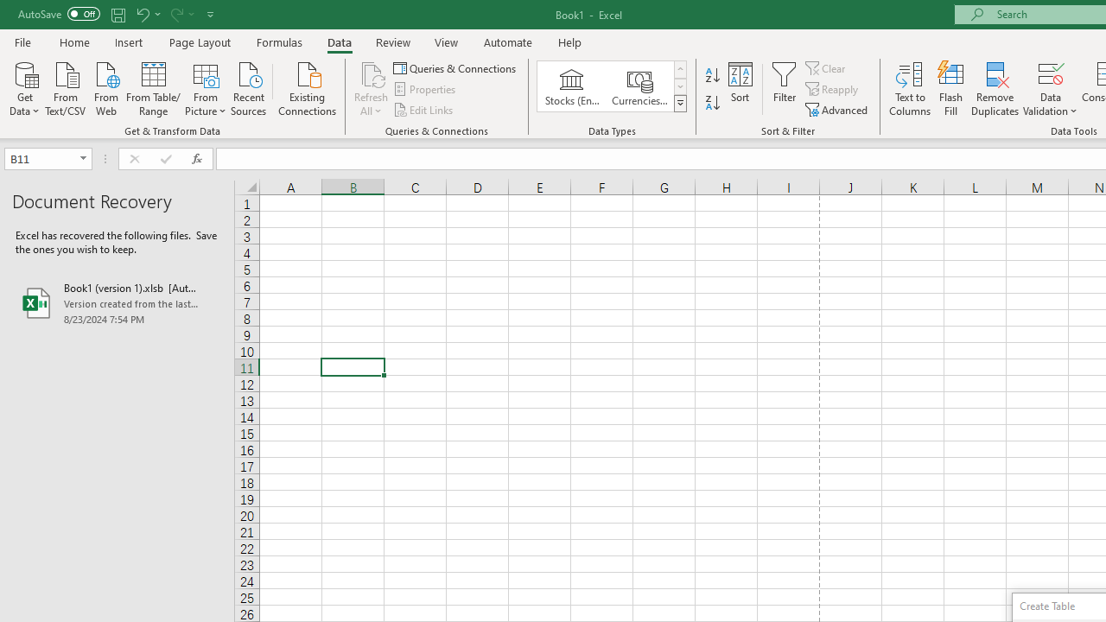 The width and height of the screenshot is (1106, 622). What do you see at coordinates (785, 88) in the screenshot?
I see `Filter` at bounding box center [785, 88].